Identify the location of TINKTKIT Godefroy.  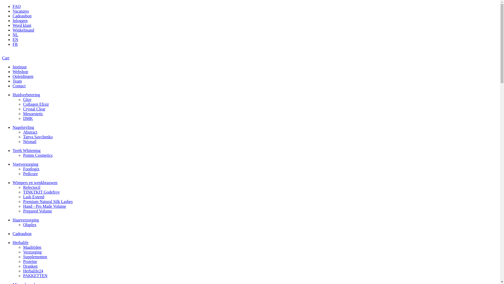
(41, 192).